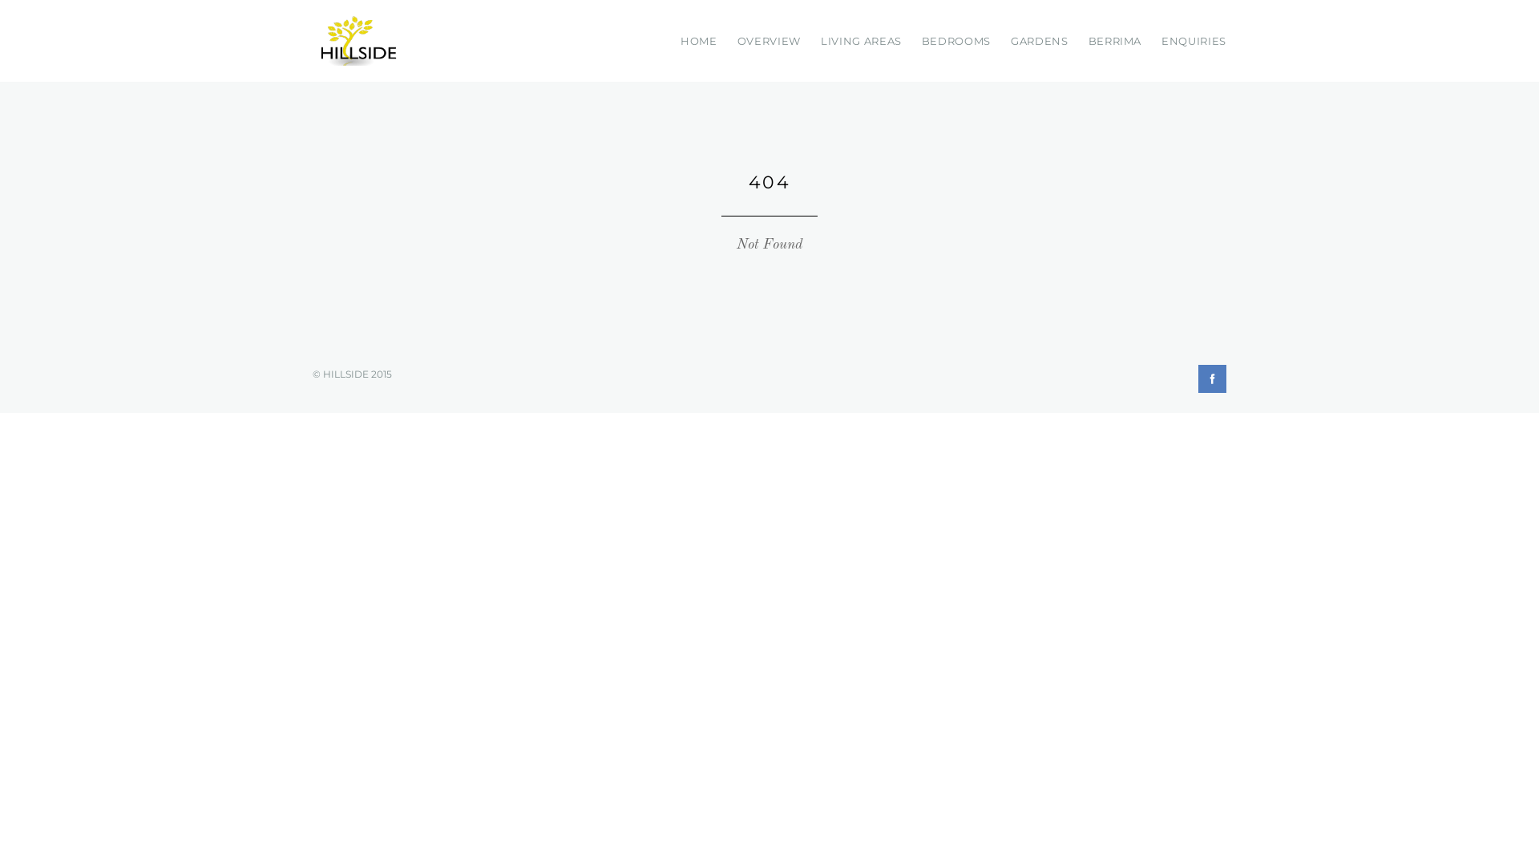  I want to click on GARDENS, so click(1040, 41).